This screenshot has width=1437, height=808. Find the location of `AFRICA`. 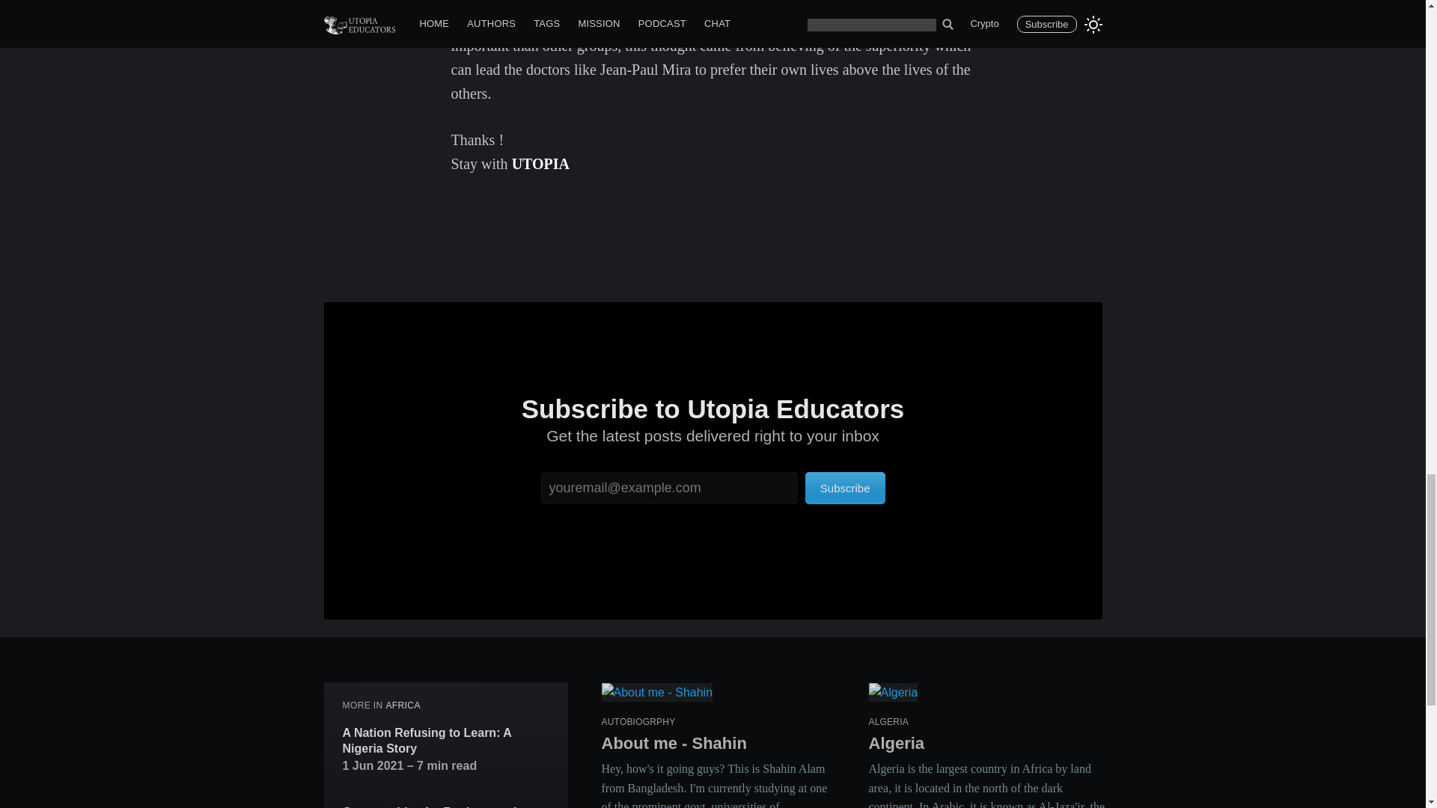

AFRICA is located at coordinates (402, 706).